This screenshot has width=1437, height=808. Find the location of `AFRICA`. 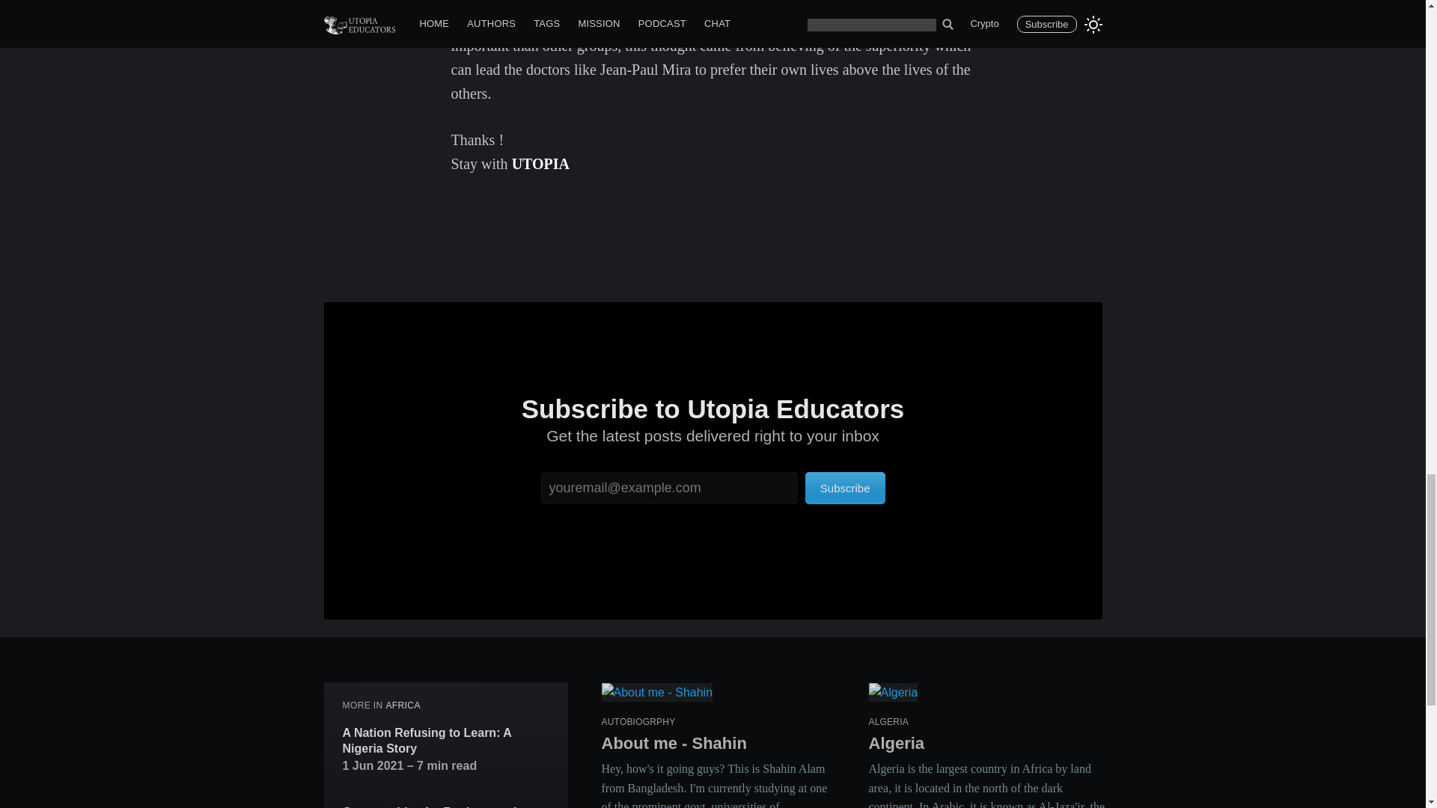

AFRICA is located at coordinates (402, 706).